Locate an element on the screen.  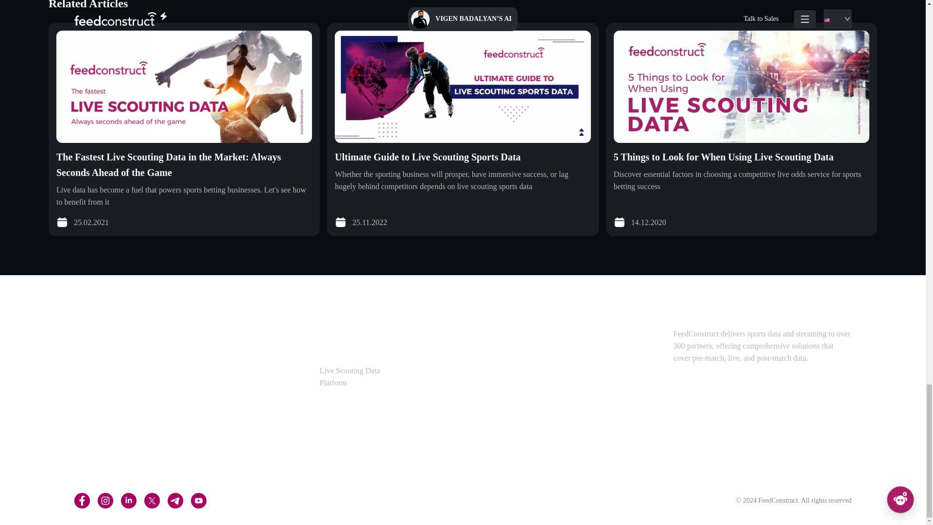
5 Things to Look for When Using Live Scouting Data is located at coordinates (724, 157).